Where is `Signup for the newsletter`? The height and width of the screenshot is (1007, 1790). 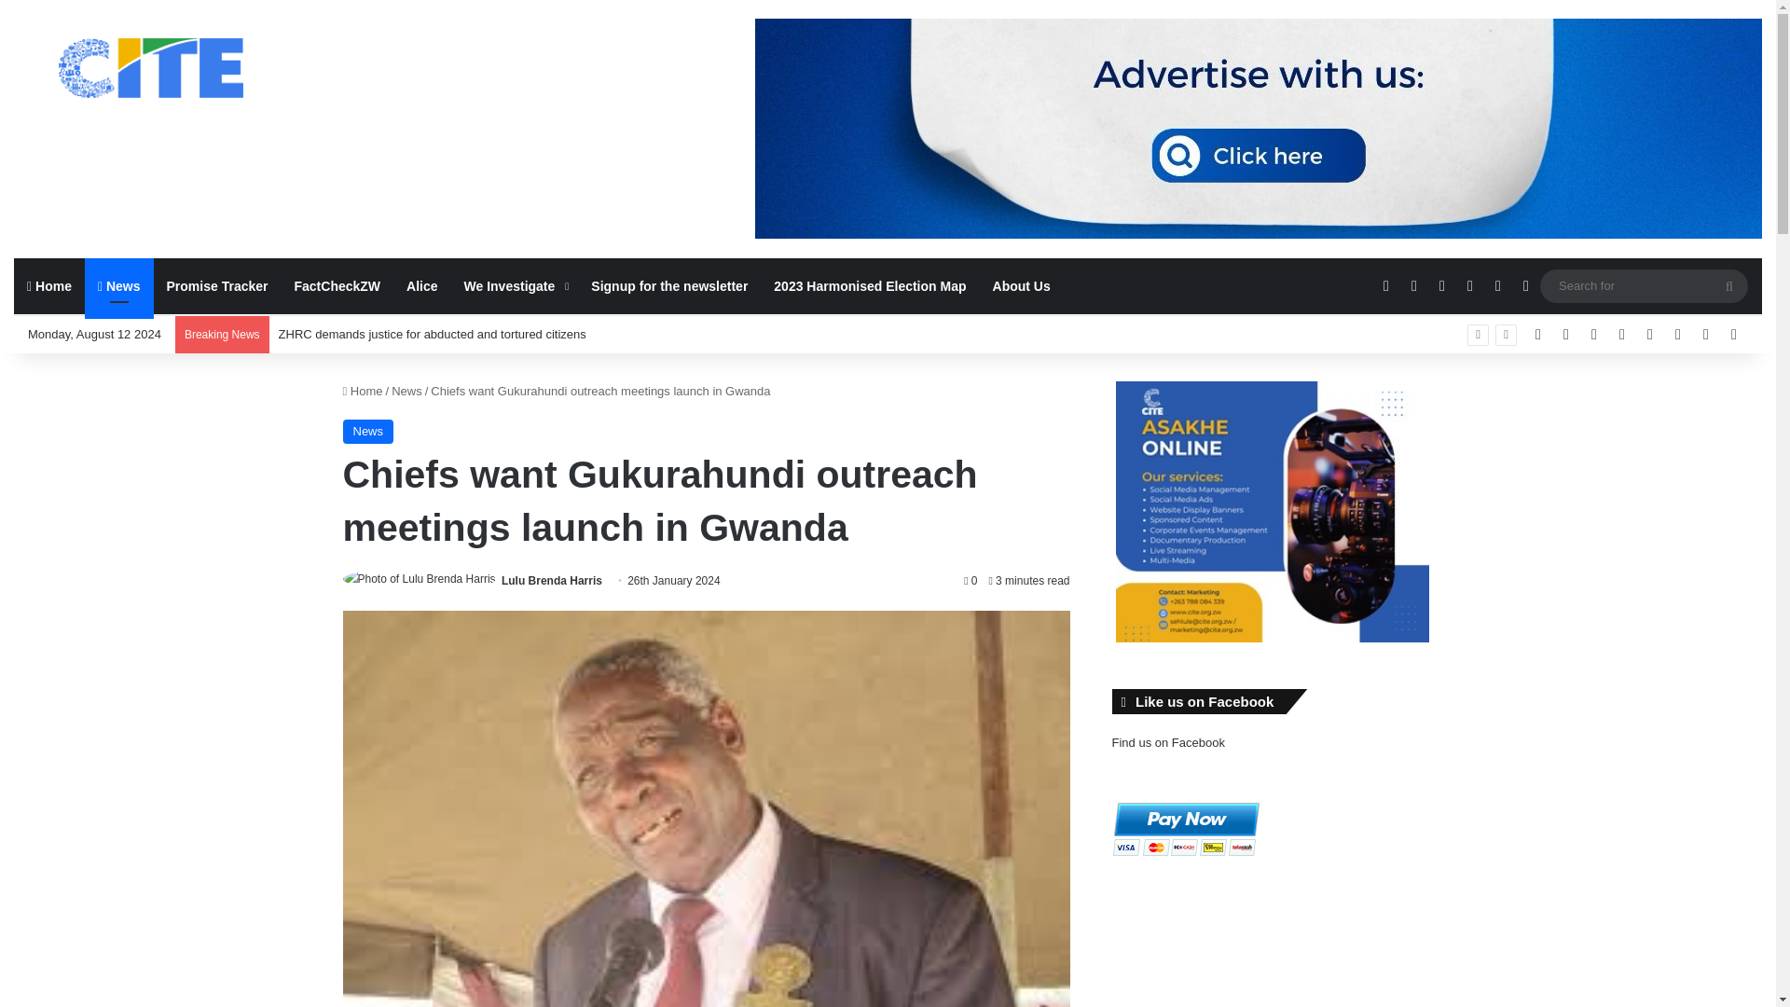
Signup for the newsletter is located at coordinates (669, 285).